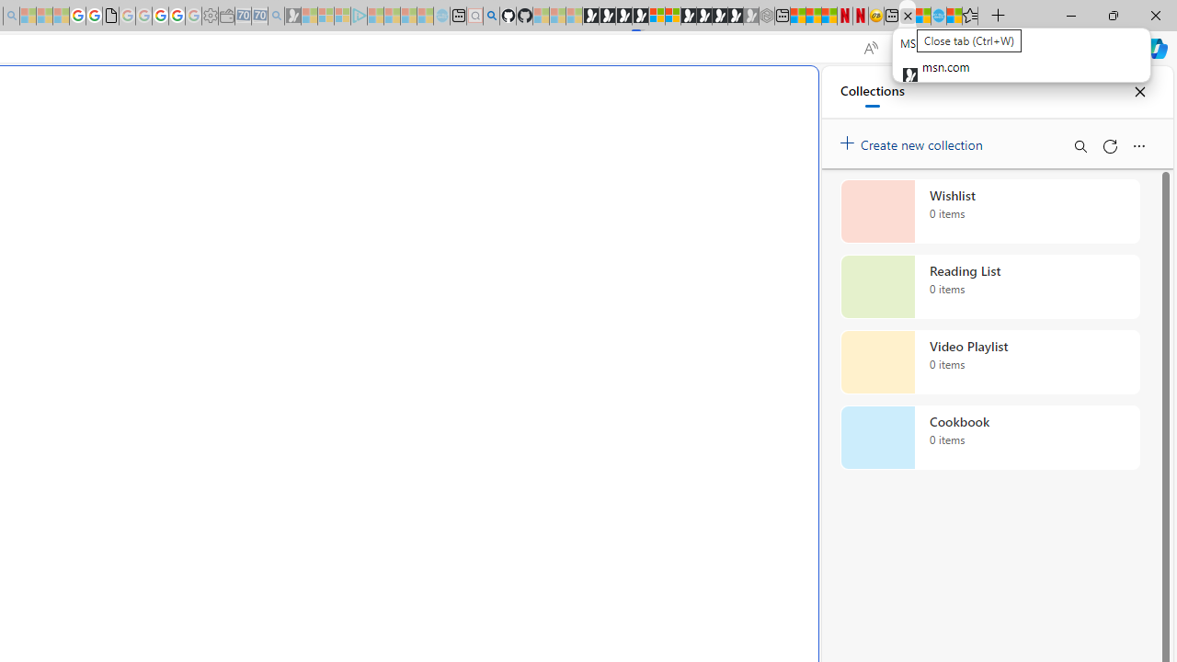 This screenshot has width=1177, height=662. I want to click on Reading List collection, 0 items, so click(989, 287).